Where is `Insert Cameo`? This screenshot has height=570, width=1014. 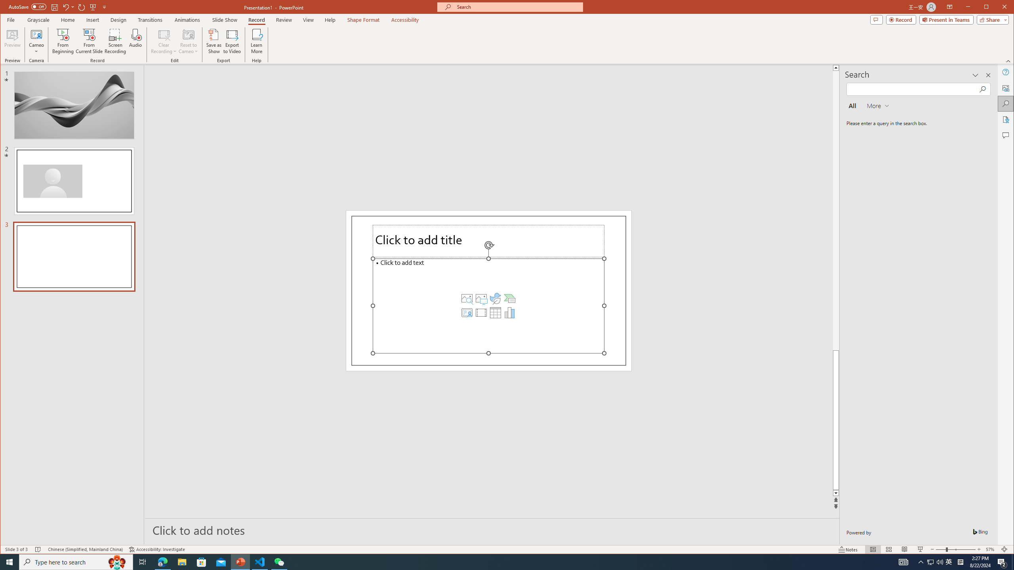 Insert Cameo is located at coordinates (467, 313).